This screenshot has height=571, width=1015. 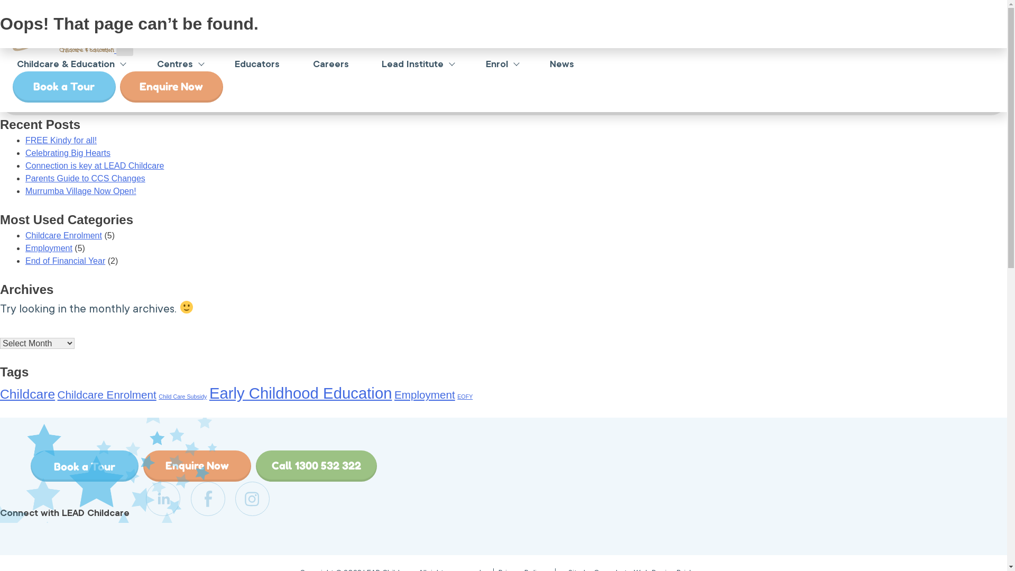 What do you see at coordinates (107, 394) in the screenshot?
I see `Childcare Enrolment` at bounding box center [107, 394].